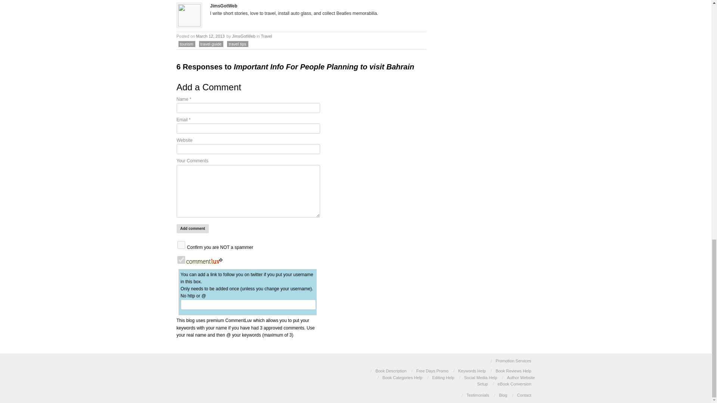 This screenshot has width=717, height=403. I want to click on Editing Help, so click(443, 378).